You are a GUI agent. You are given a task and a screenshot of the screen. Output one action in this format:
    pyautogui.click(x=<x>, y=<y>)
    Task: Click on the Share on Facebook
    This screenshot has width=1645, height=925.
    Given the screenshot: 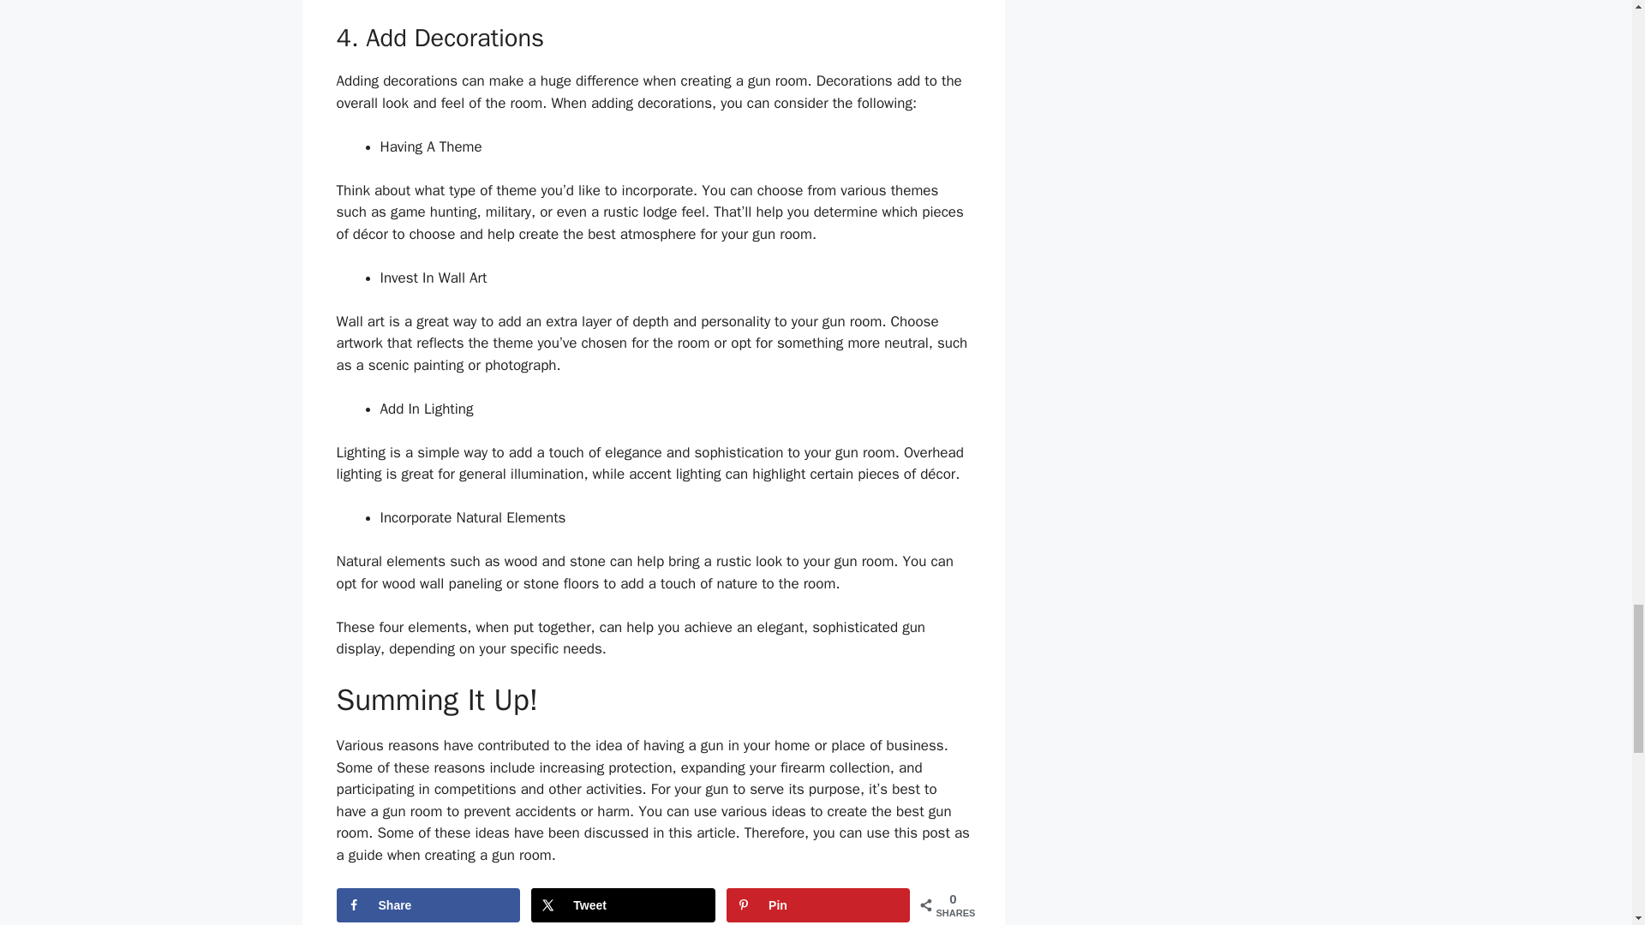 What is the action you would take?
    pyautogui.click(x=427, y=904)
    